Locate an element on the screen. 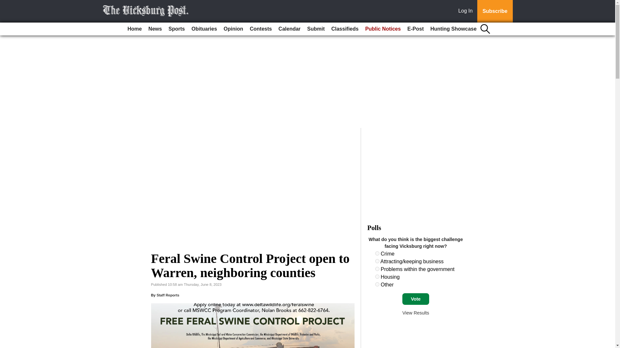 This screenshot has height=348, width=620. View Results Of This Poll is located at coordinates (416, 313).